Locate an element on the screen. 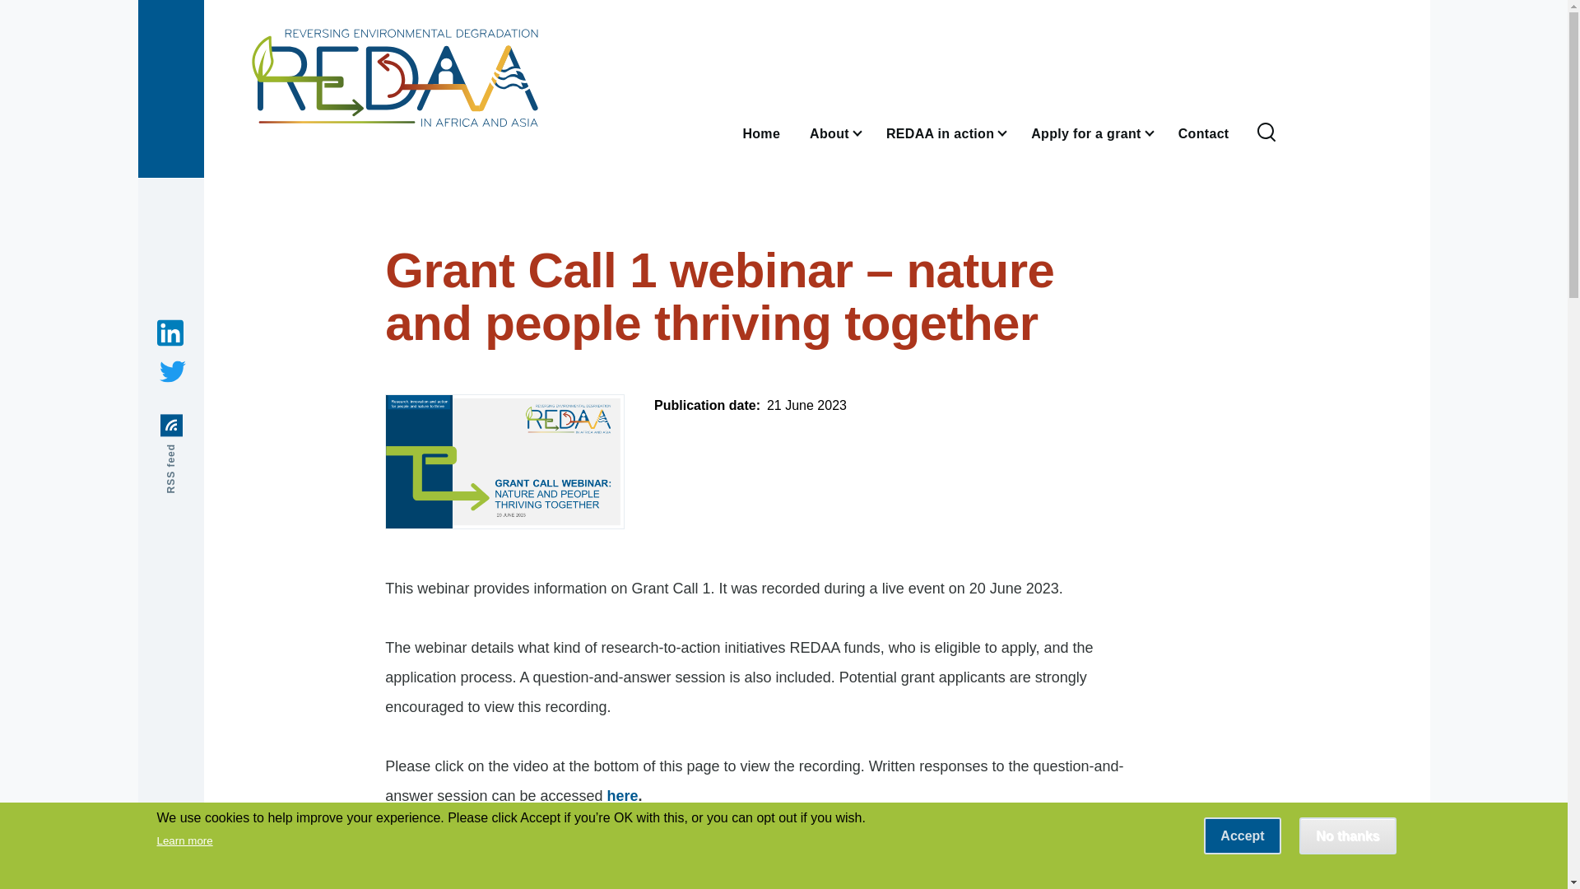 The height and width of the screenshot is (889, 1580). Apply for a grant is located at coordinates (1090, 133).